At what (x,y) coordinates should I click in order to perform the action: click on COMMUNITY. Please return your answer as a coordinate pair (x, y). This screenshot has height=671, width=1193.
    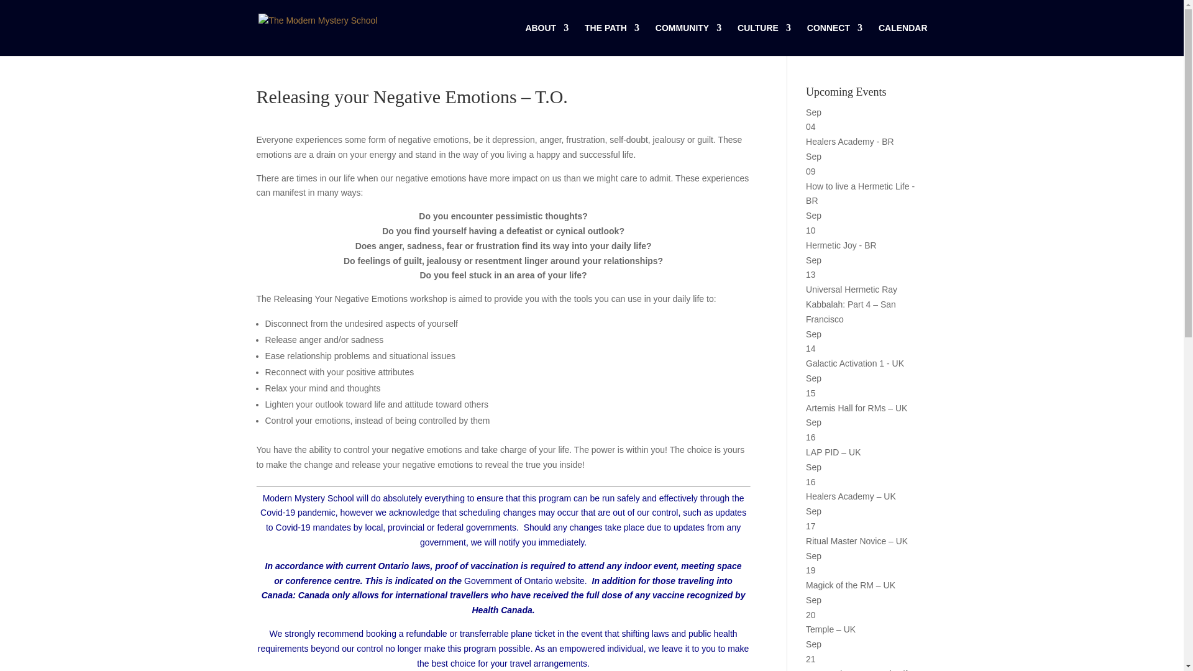
    Looking at the image, I should click on (688, 39).